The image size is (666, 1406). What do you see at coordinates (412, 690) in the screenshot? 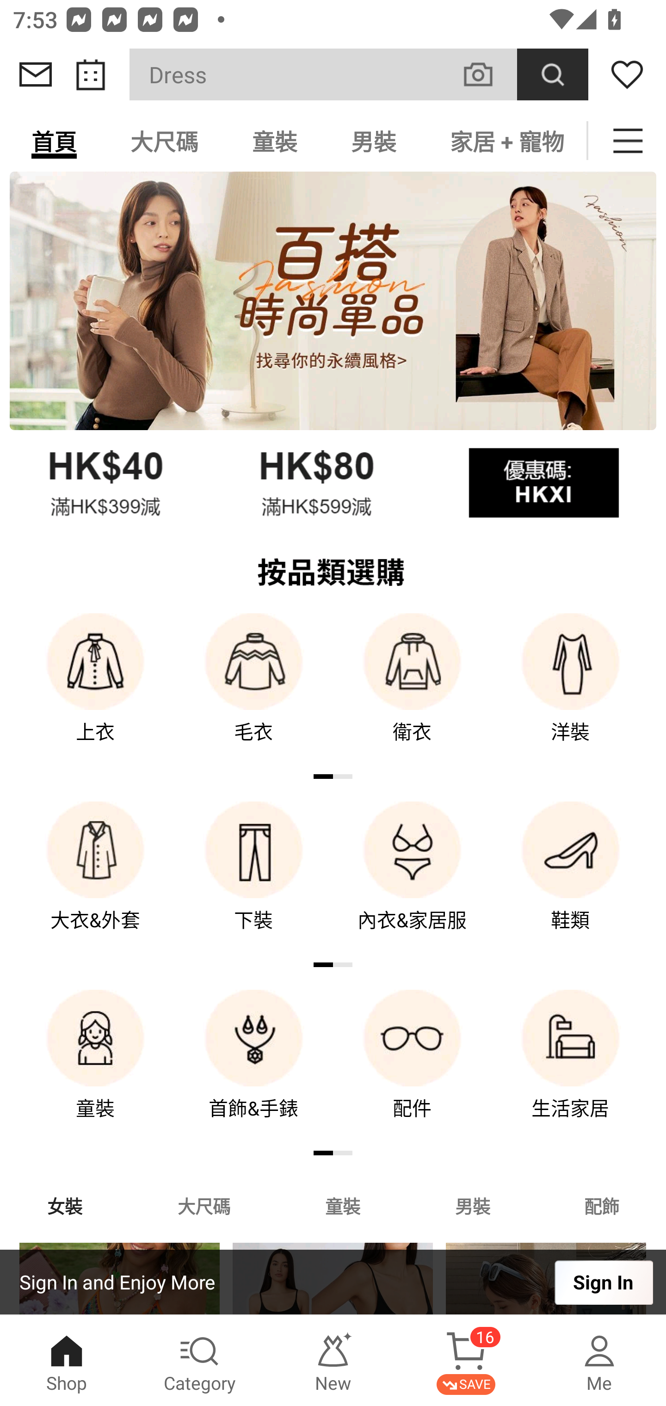
I see `衛衣` at bounding box center [412, 690].